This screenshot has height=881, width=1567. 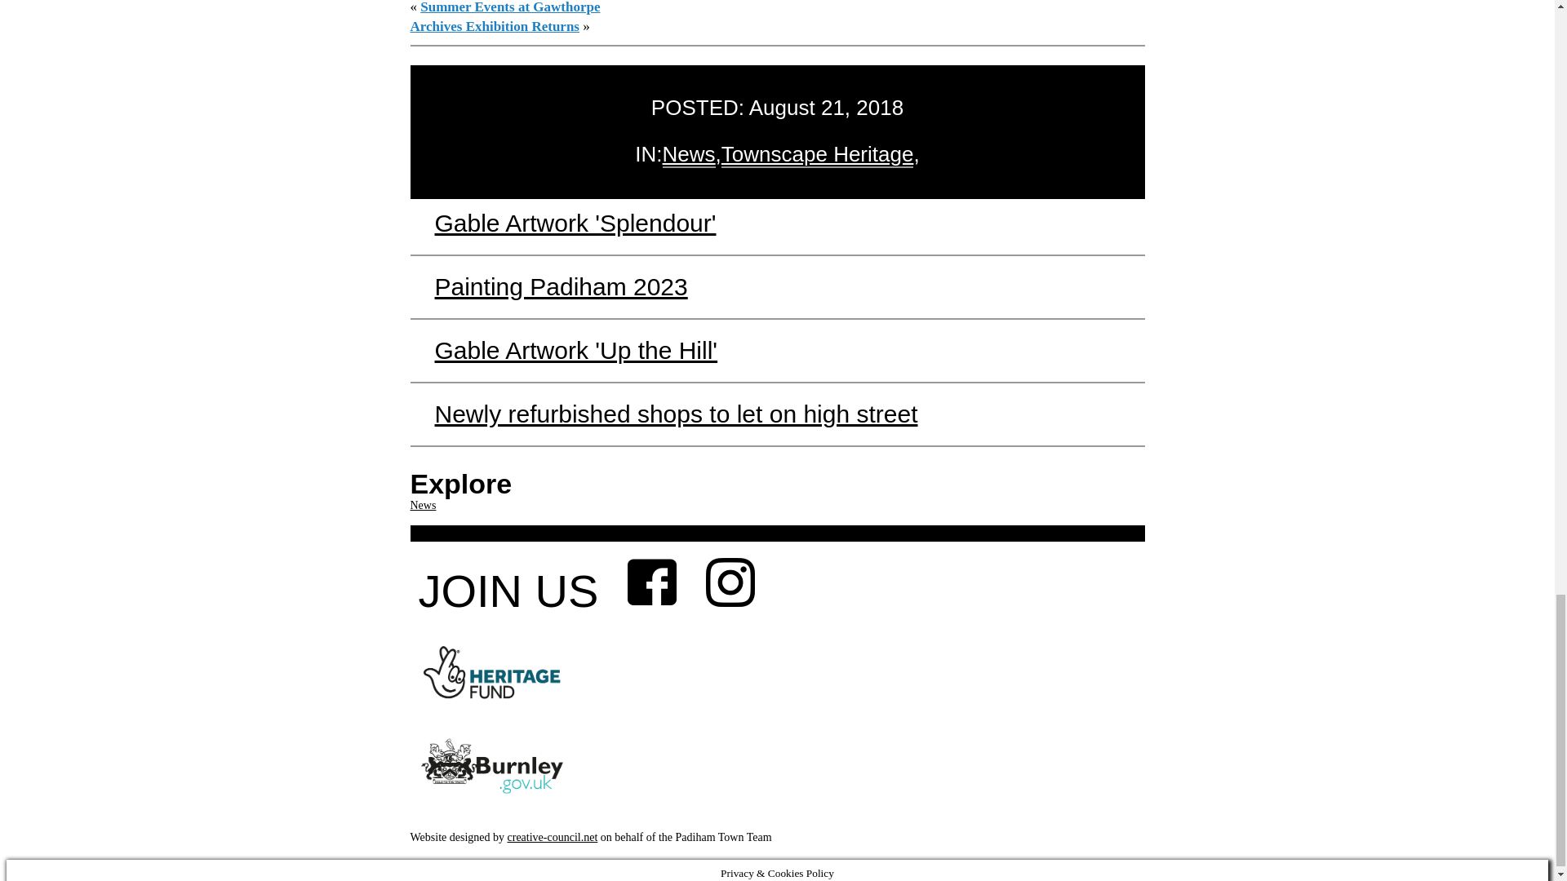 I want to click on Townscape Heritage, so click(x=817, y=153).